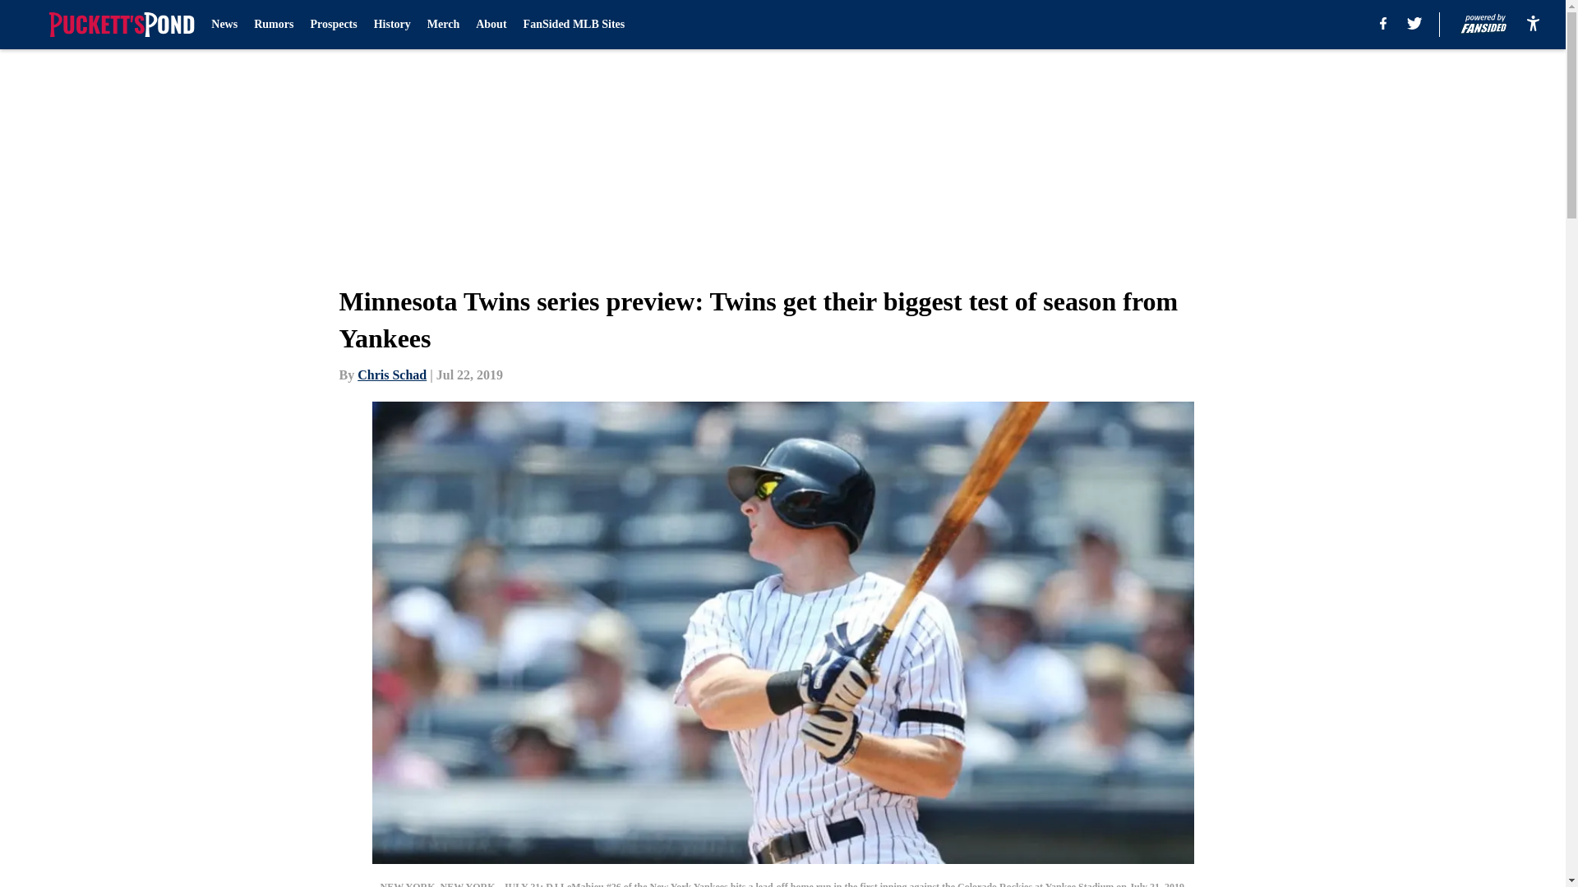 Image resolution: width=1578 pixels, height=887 pixels. Describe the element at coordinates (392, 25) in the screenshot. I see `History` at that location.